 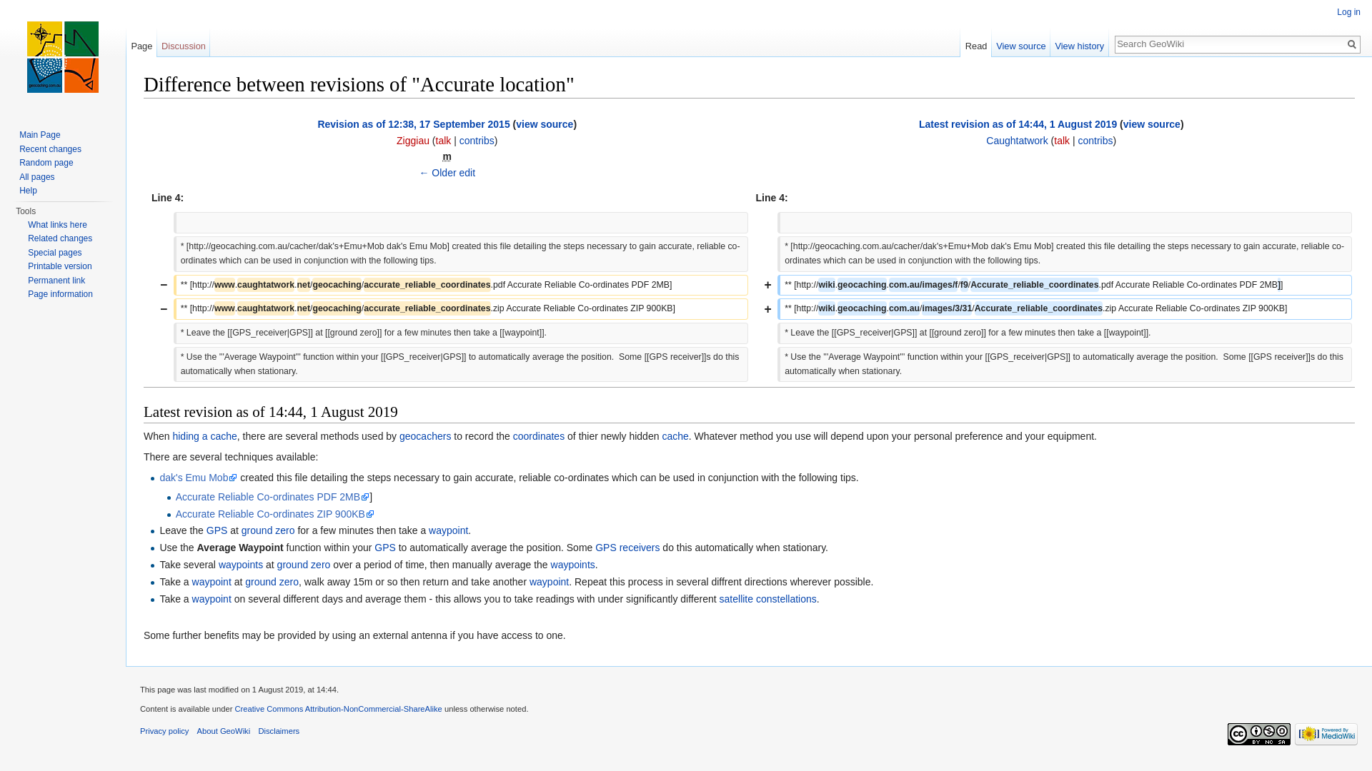 What do you see at coordinates (1062, 141) in the screenshot?
I see `talk` at bounding box center [1062, 141].